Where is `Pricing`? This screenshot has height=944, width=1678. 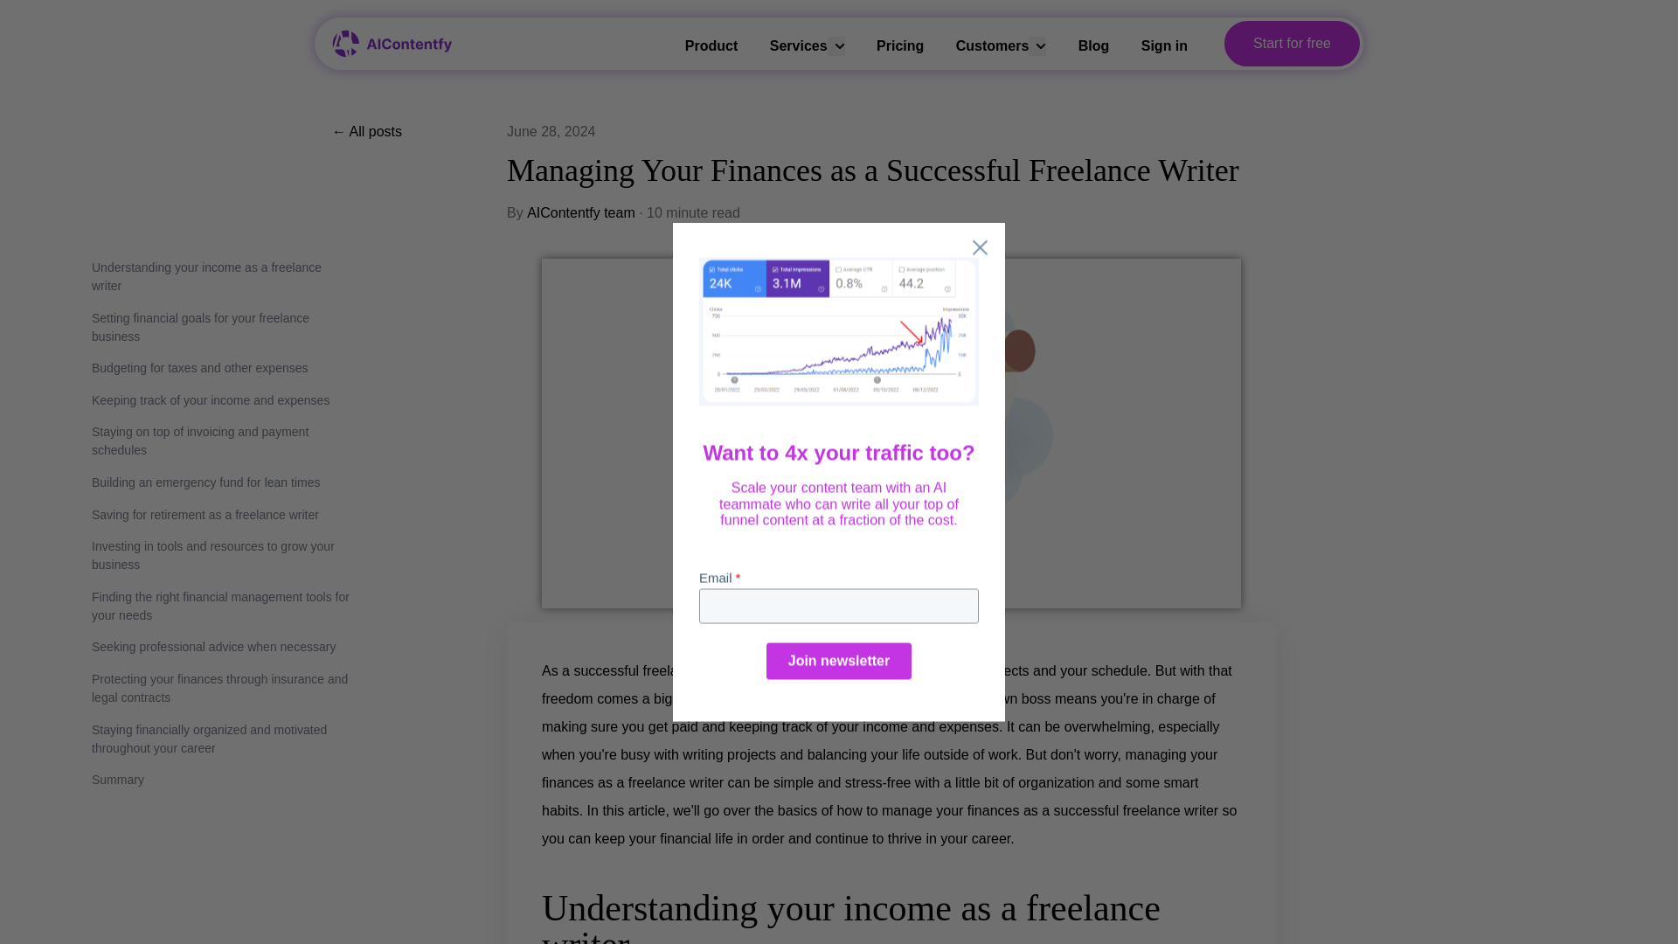 Pricing is located at coordinates (900, 45).